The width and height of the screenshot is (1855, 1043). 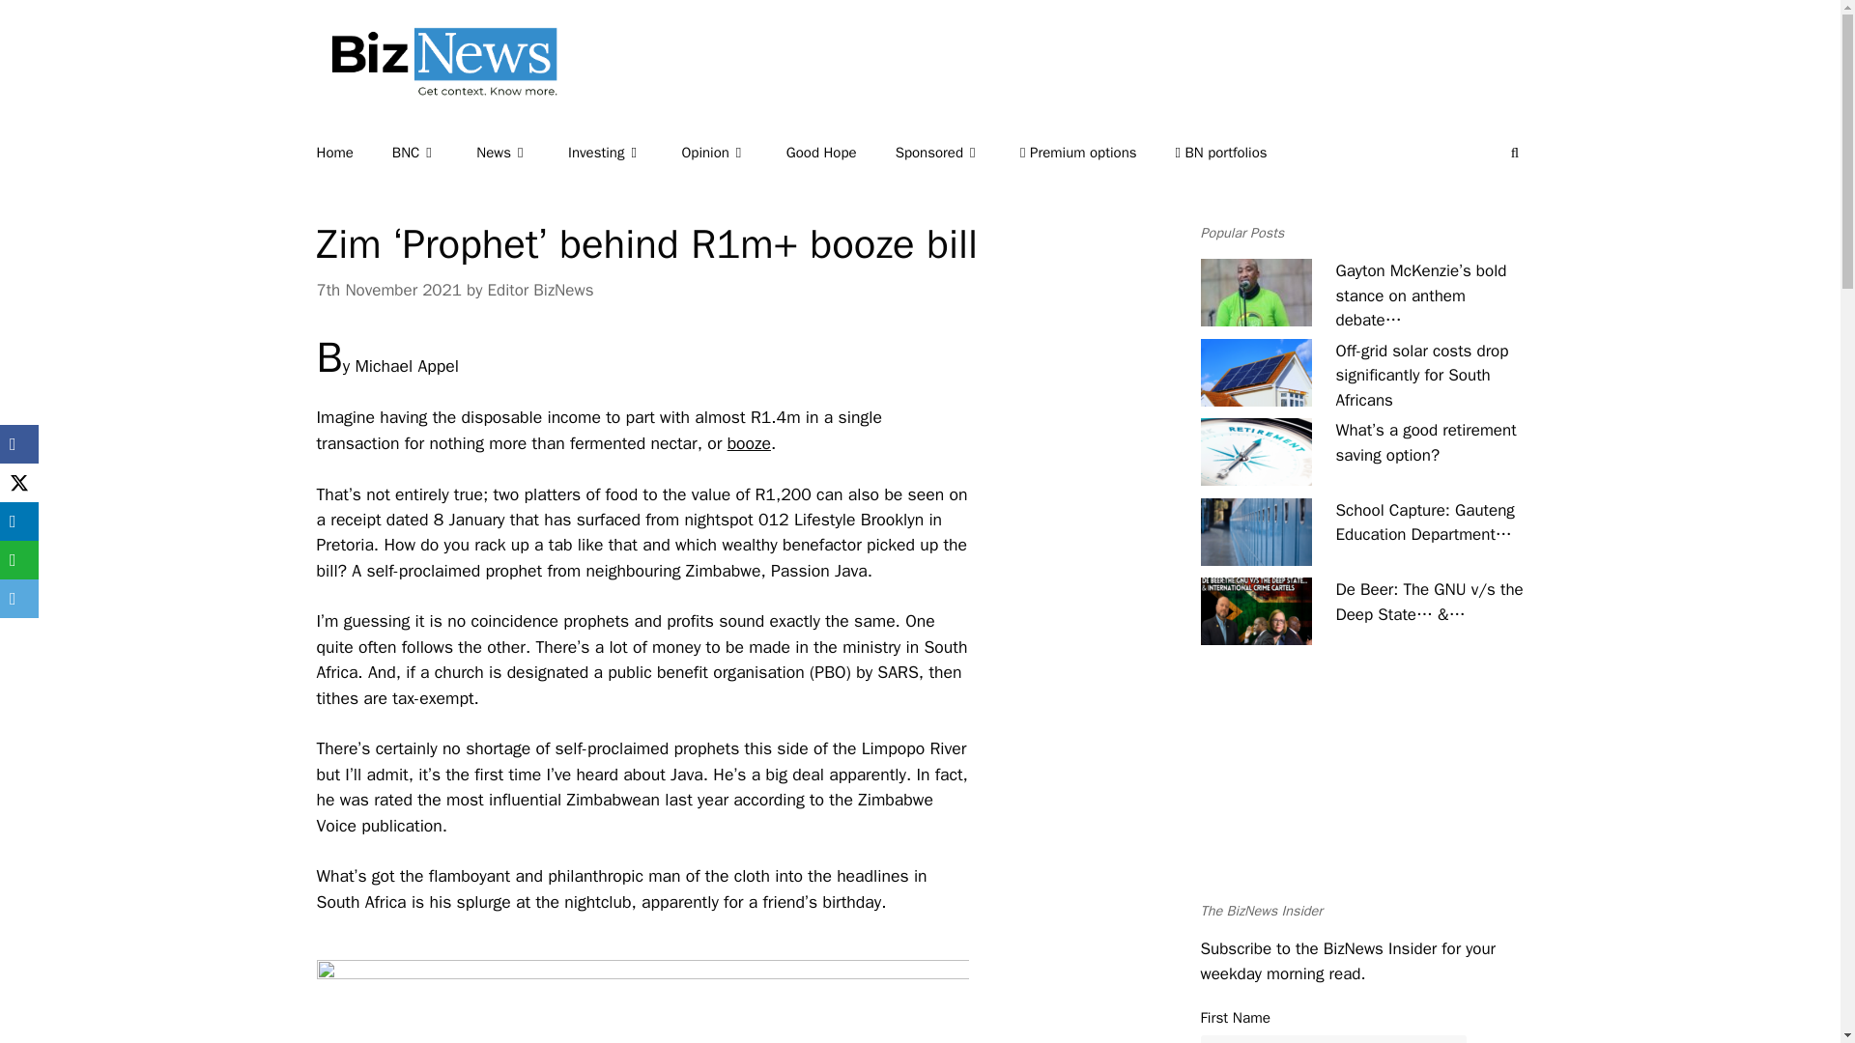 What do you see at coordinates (1361, 790) in the screenshot?
I see `Spotify Embed: BizNews Radio` at bounding box center [1361, 790].